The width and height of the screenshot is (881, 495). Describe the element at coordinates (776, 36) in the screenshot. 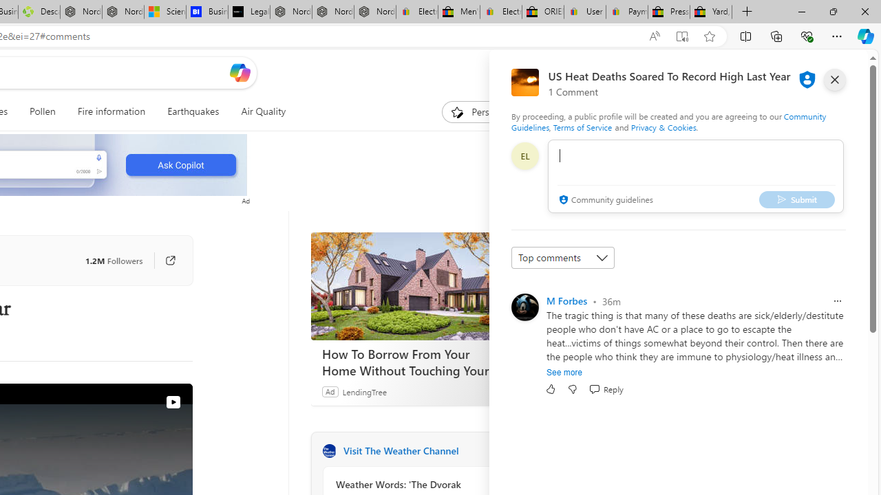

I see `Collections` at that location.